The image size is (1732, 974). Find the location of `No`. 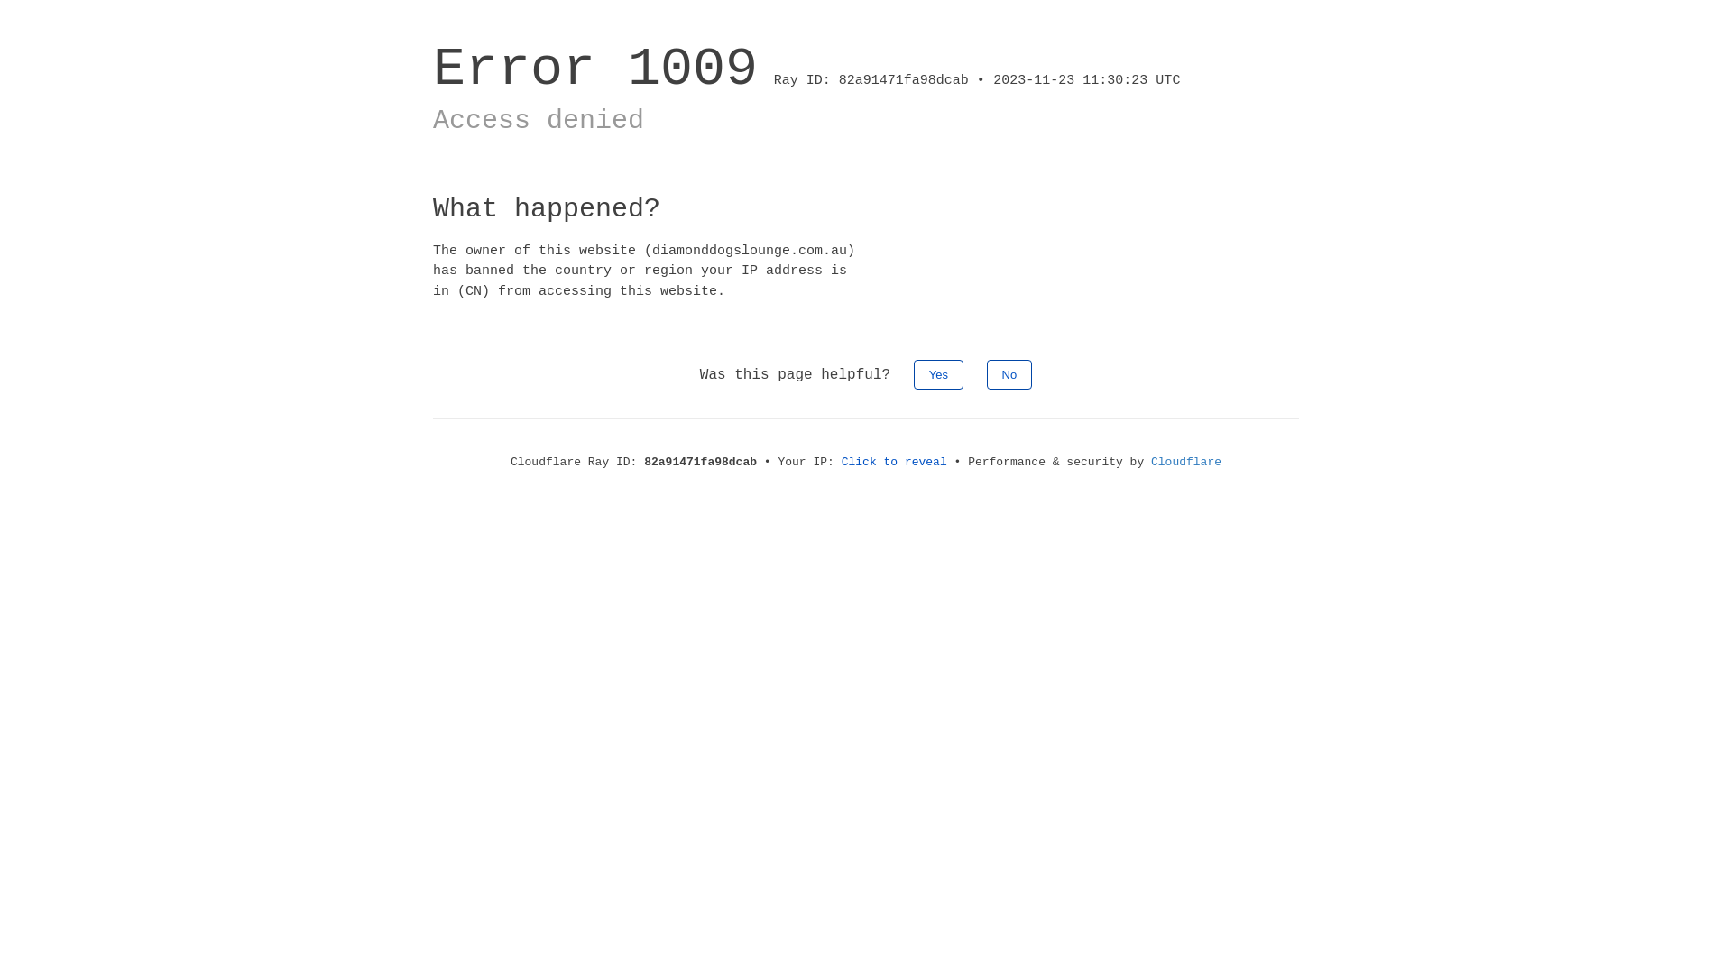

No is located at coordinates (1010, 375).